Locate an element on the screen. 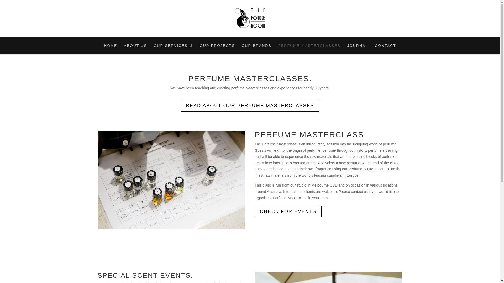 This screenshot has height=283, width=504. Language of Perfumery is located at coordinates (172, 180).